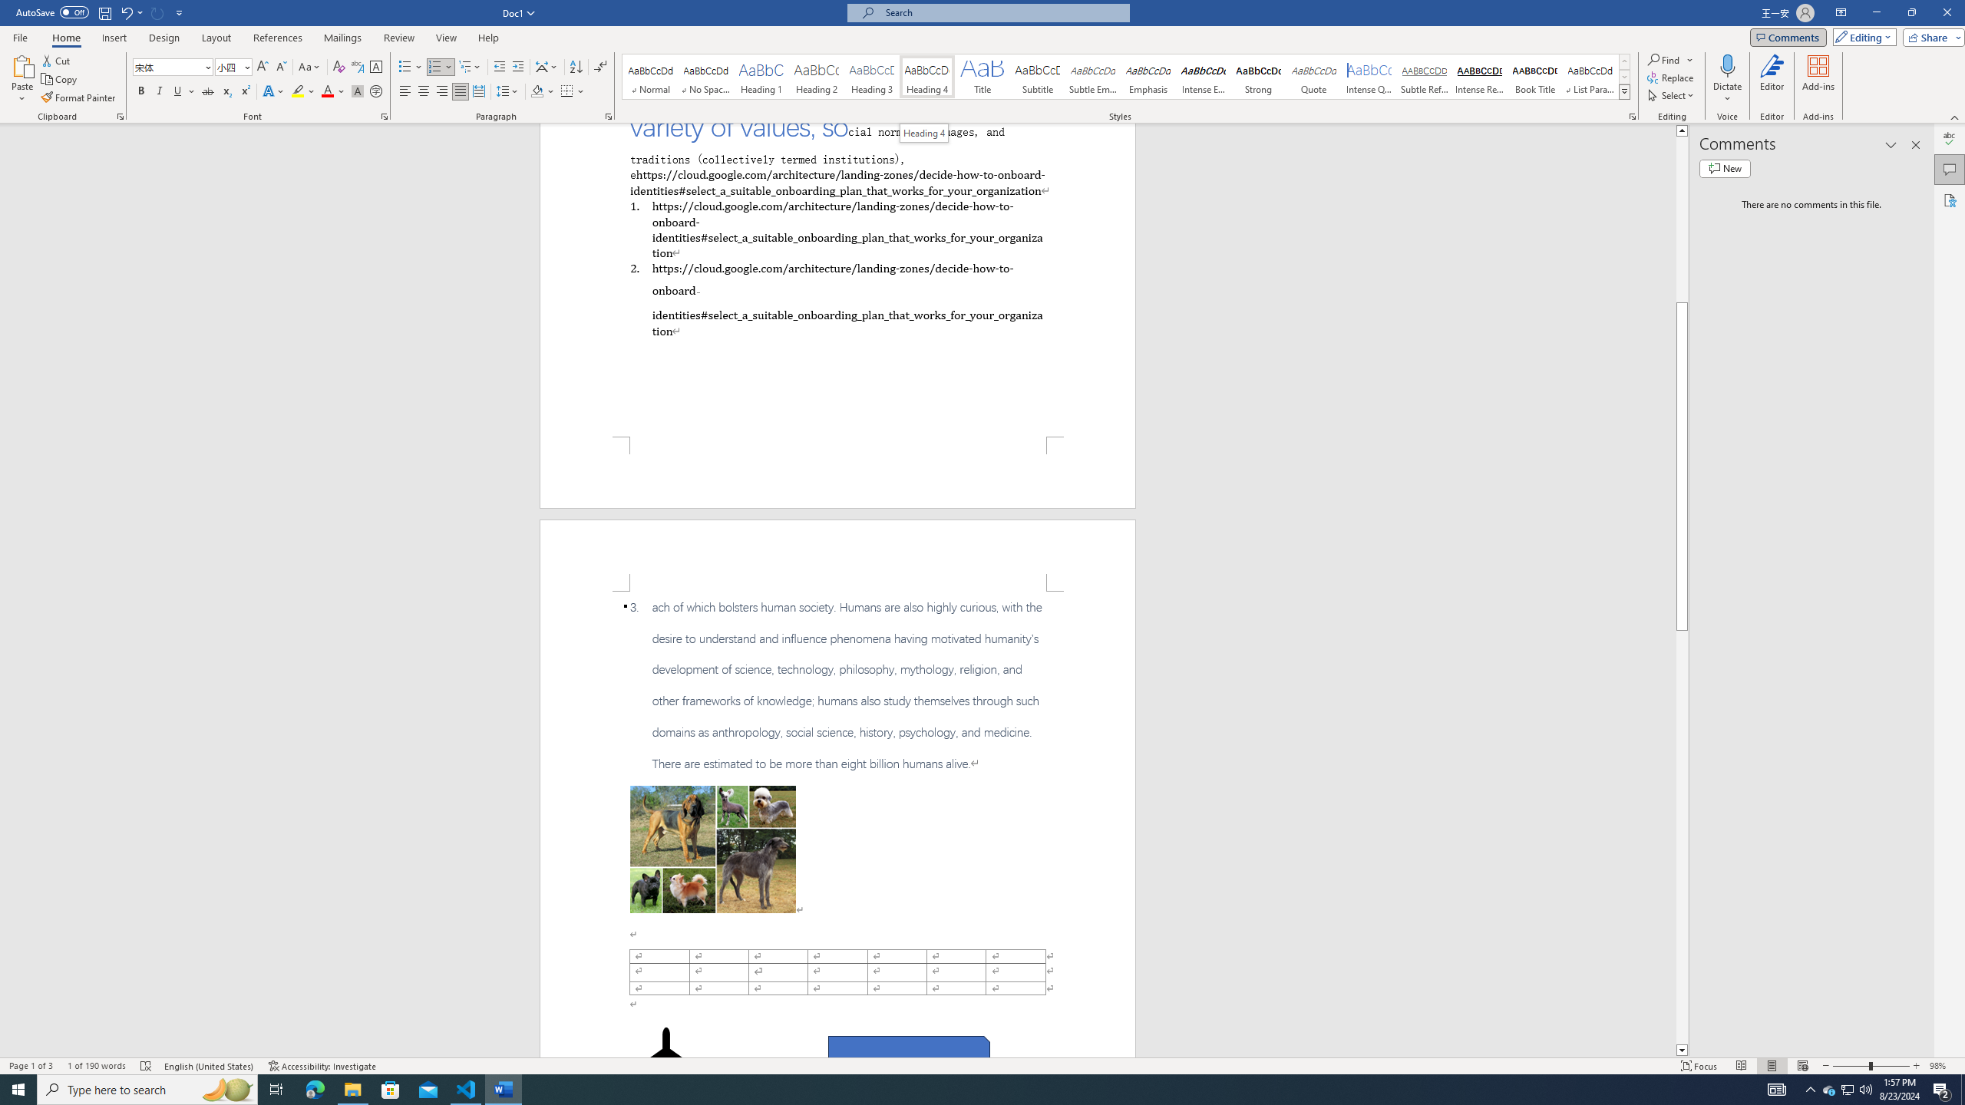  What do you see at coordinates (20, 37) in the screenshot?
I see `File Tab` at bounding box center [20, 37].